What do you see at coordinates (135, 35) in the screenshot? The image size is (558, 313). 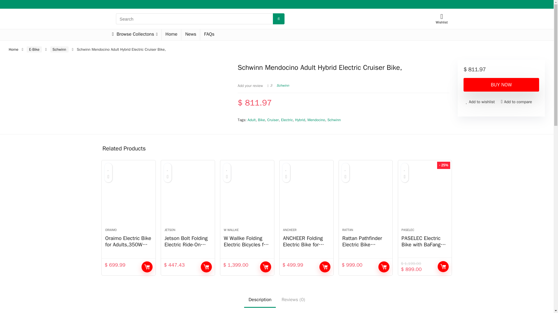 I see `Browse Collectons` at bounding box center [135, 35].